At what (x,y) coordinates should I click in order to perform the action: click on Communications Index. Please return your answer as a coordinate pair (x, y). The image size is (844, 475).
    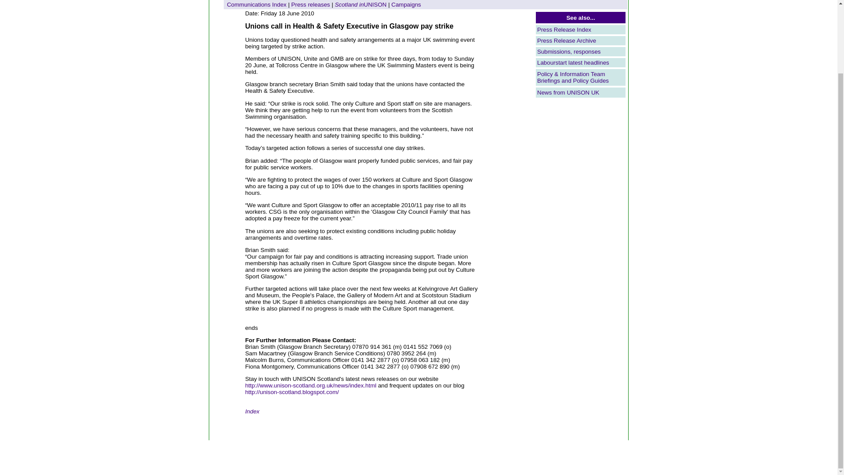
    Looking at the image, I should click on (257, 4).